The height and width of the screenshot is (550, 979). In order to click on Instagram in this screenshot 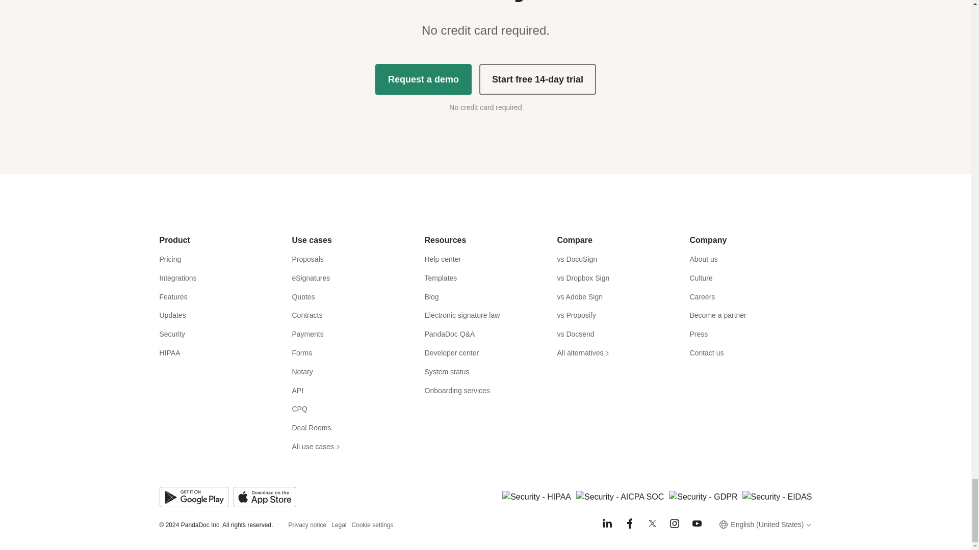, I will do `click(674, 524)`.